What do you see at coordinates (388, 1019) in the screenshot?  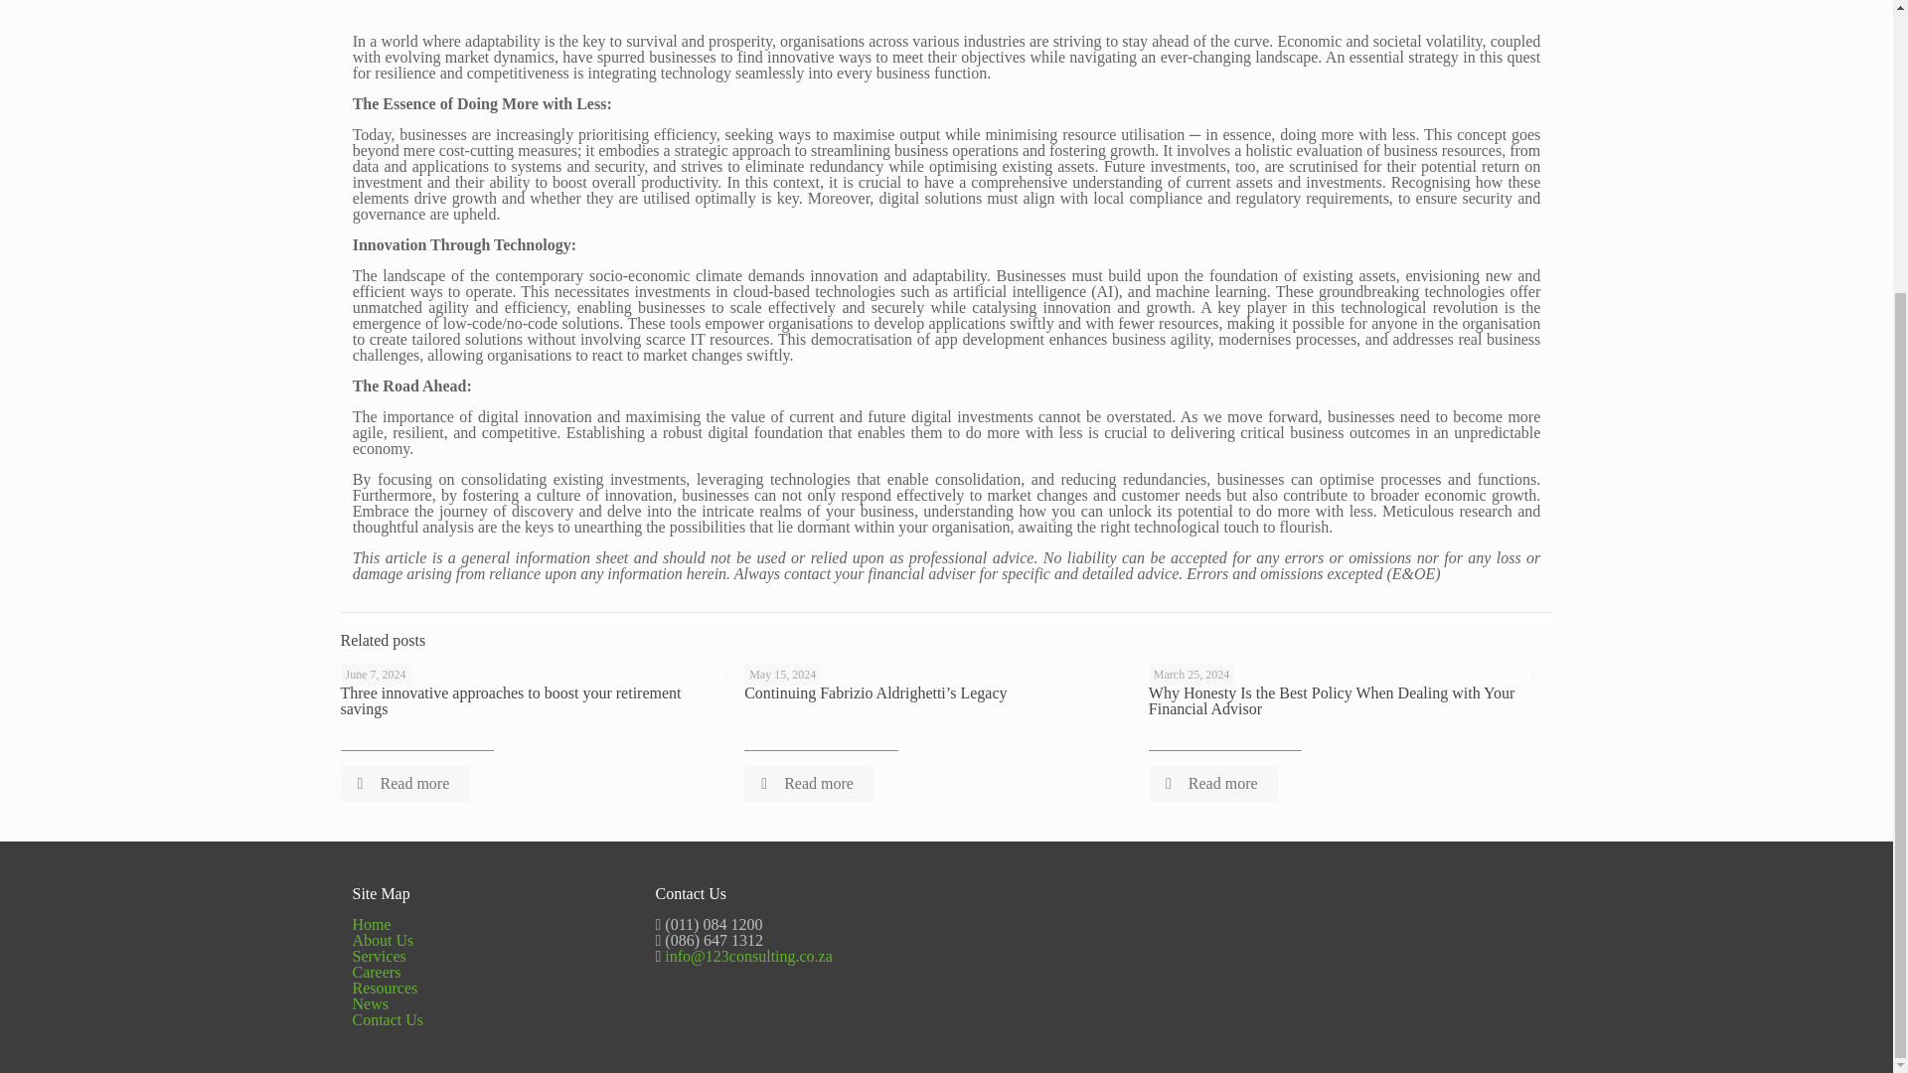 I see `Contact Us` at bounding box center [388, 1019].